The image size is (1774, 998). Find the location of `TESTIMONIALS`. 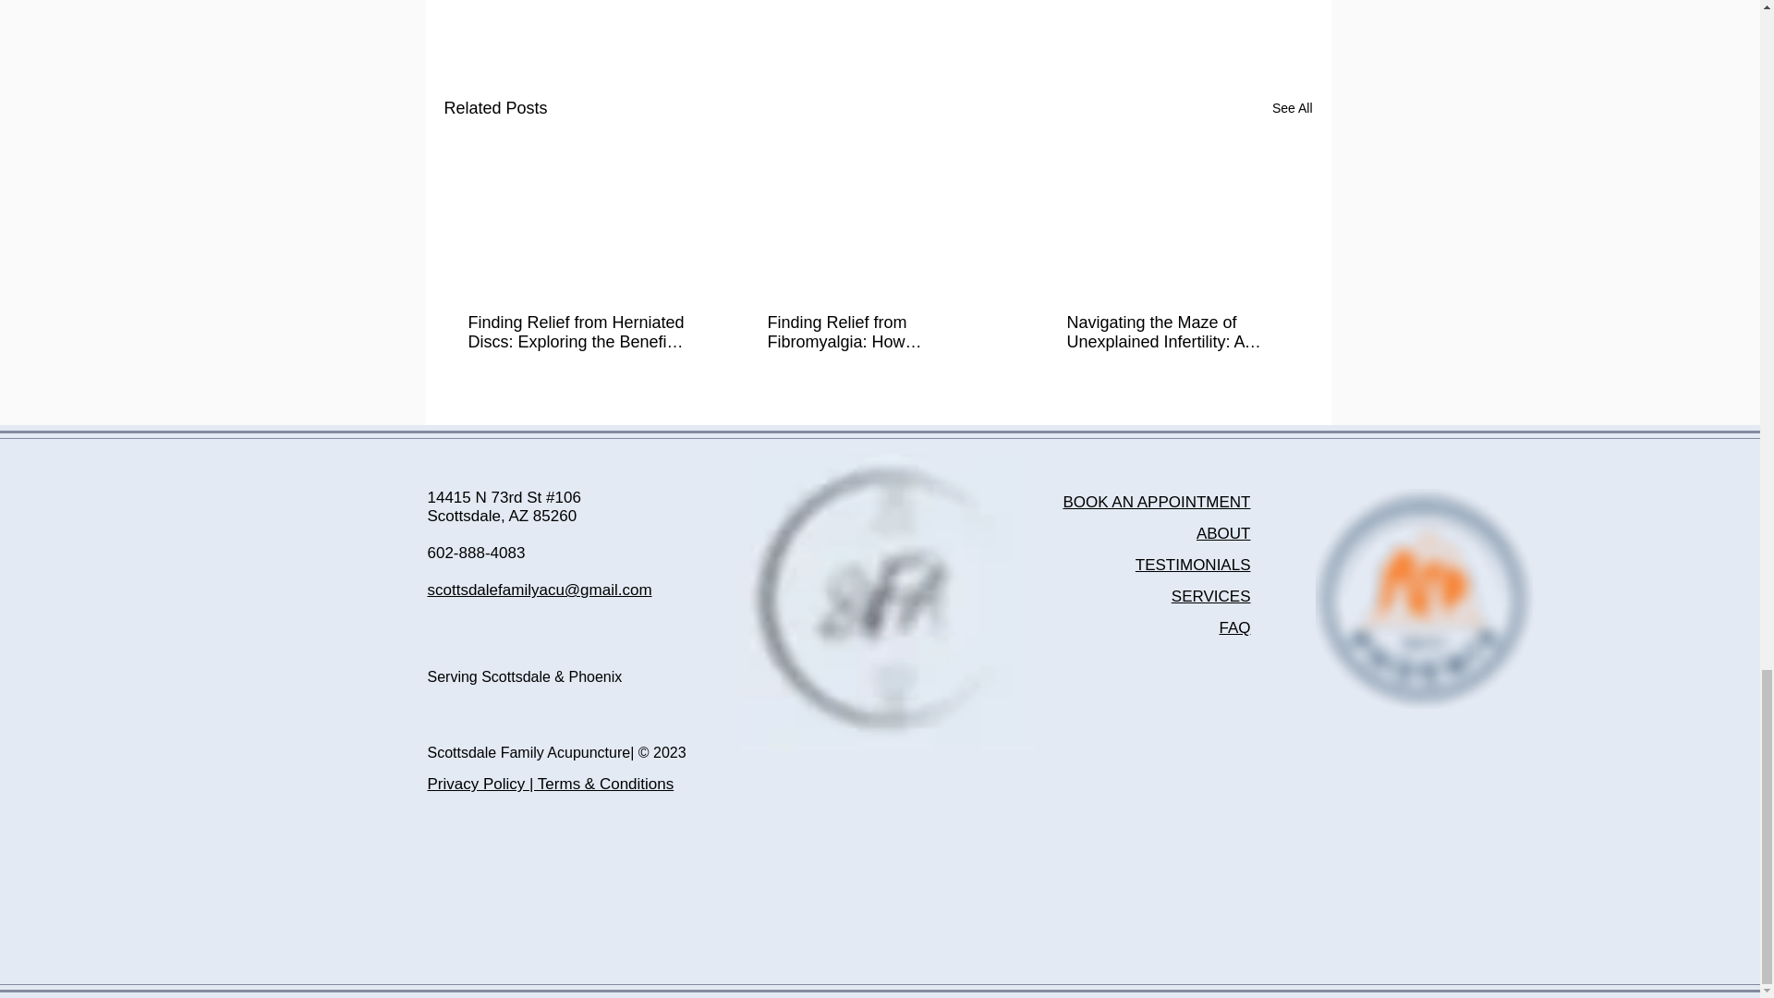

TESTIMONIALS is located at coordinates (1192, 565).